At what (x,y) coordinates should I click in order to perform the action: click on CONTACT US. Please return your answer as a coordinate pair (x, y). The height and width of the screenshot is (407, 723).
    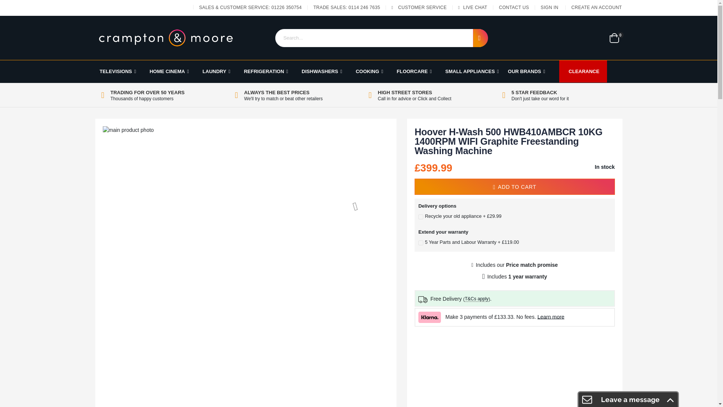
    Looking at the image, I should click on (514, 8).